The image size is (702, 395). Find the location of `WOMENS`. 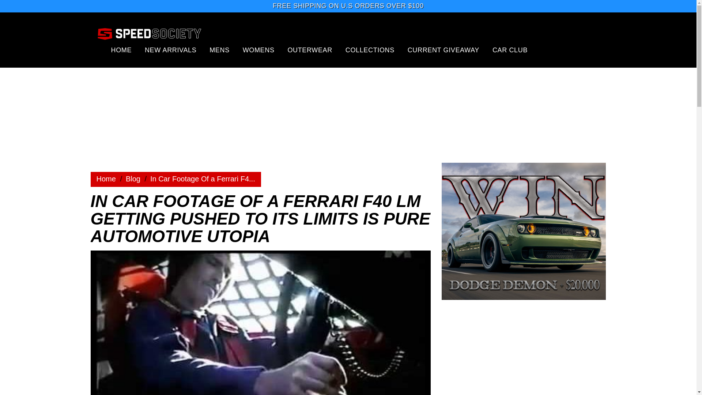

WOMENS is located at coordinates (258, 50).